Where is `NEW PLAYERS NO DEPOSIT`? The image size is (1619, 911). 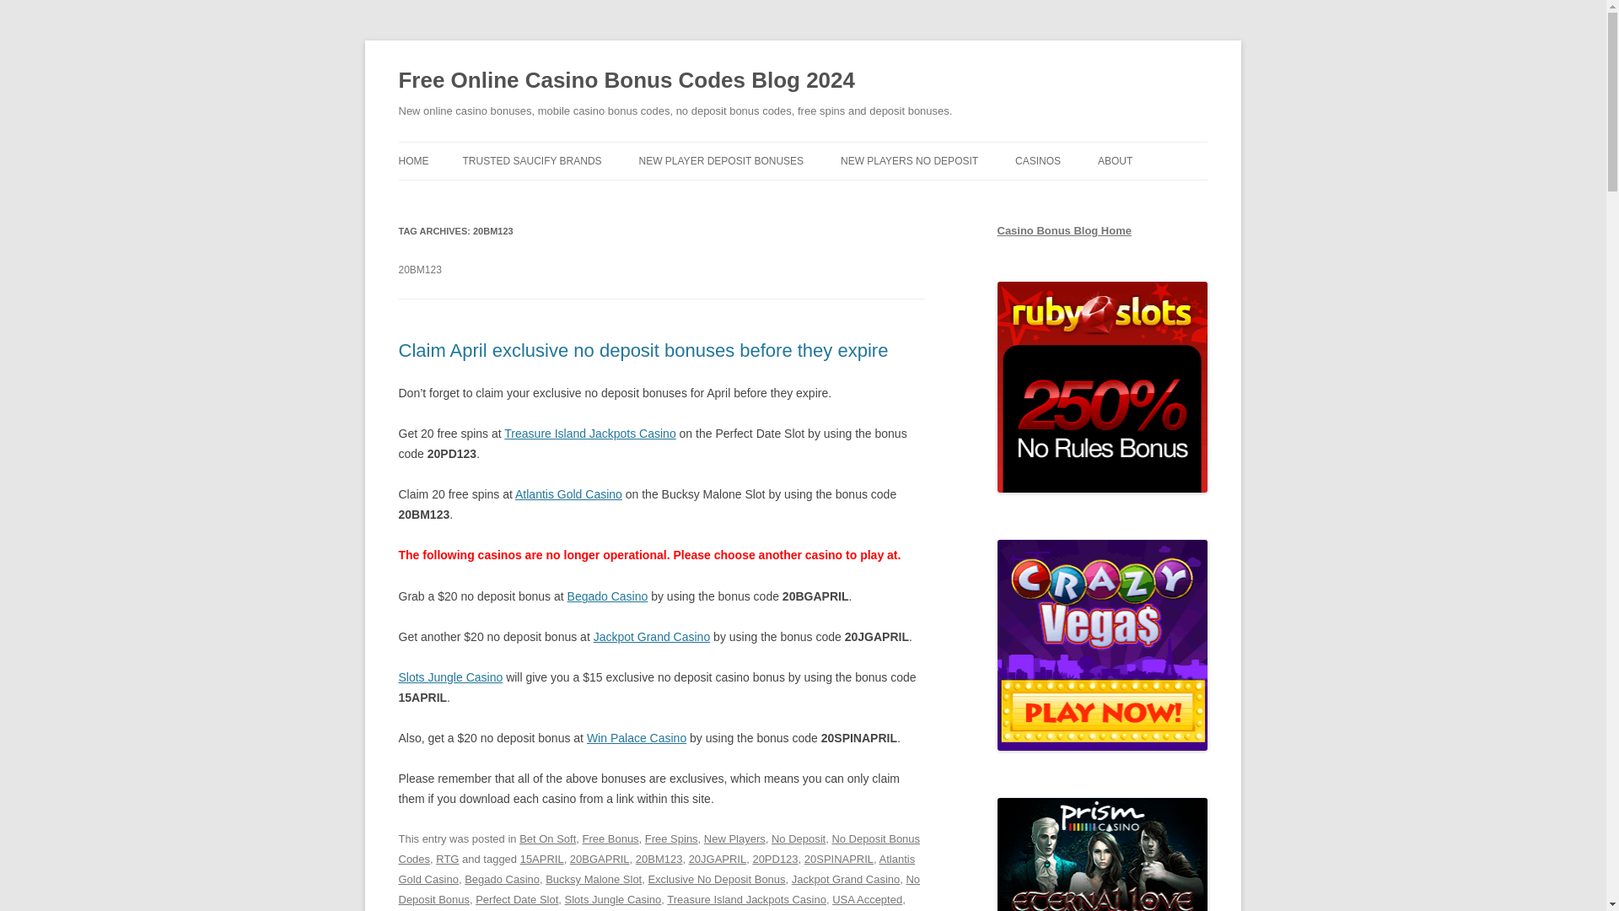 NEW PLAYERS NO DEPOSIT is located at coordinates (909, 160).